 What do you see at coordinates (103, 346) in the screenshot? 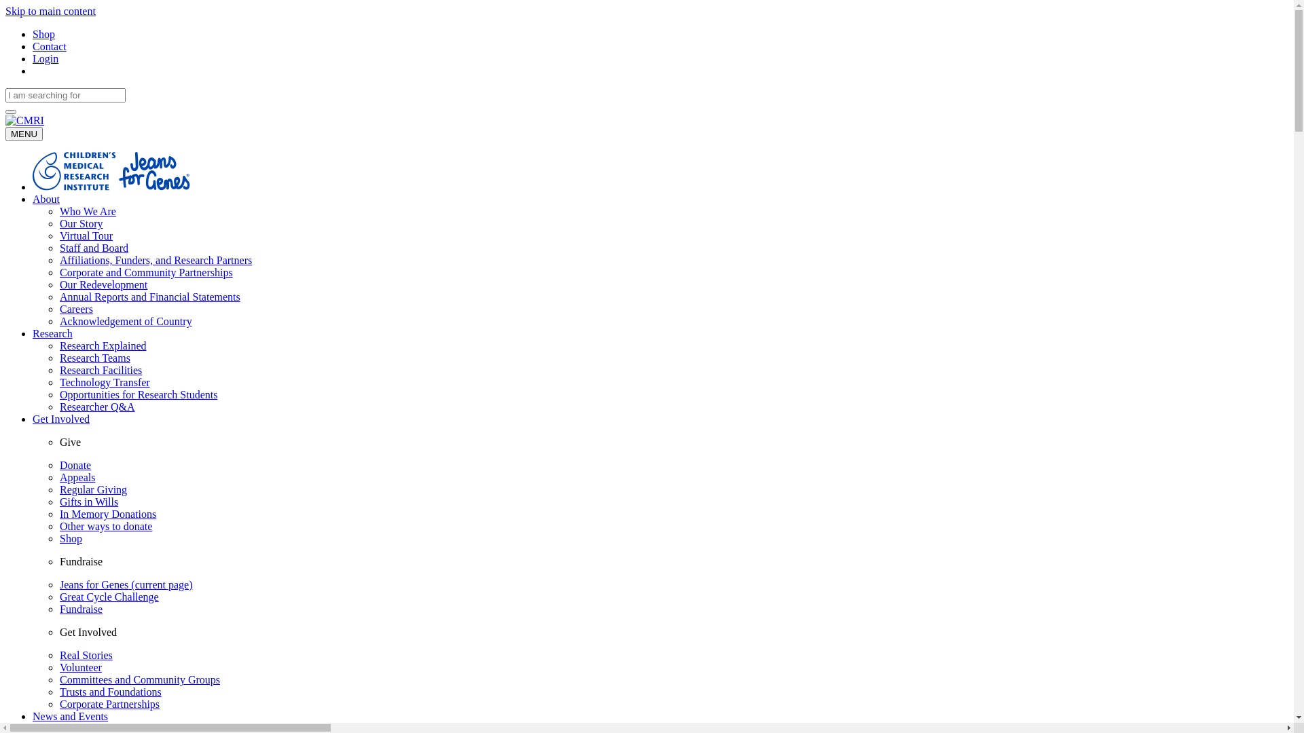
I see `Research Explained` at bounding box center [103, 346].